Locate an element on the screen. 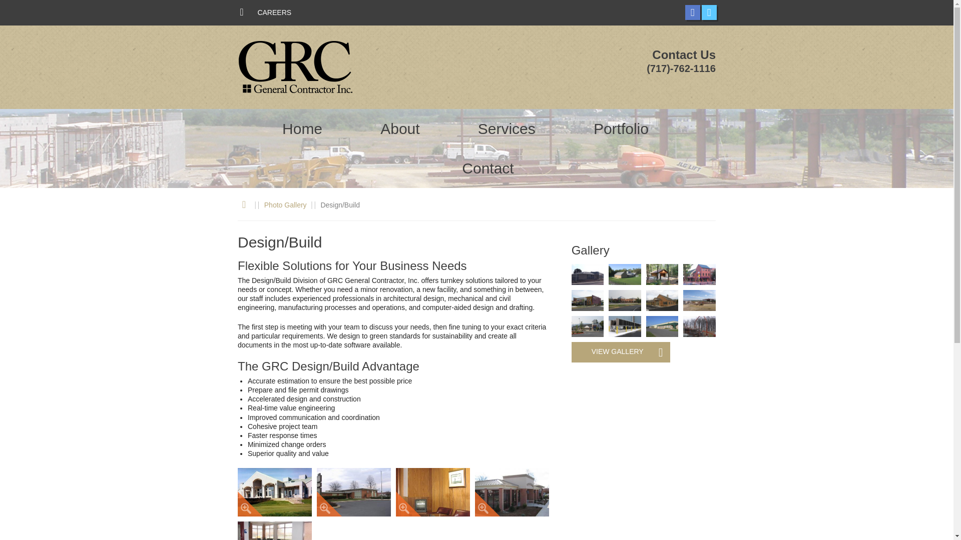  CAREERS is located at coordinates (274, 12).